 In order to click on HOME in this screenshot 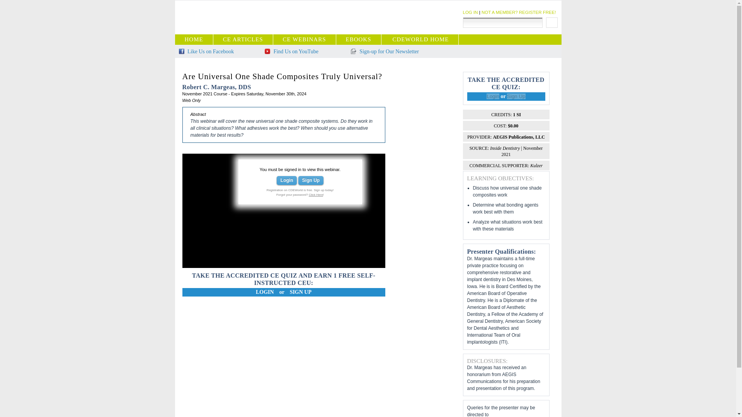, I will do `click(194, 39)`.